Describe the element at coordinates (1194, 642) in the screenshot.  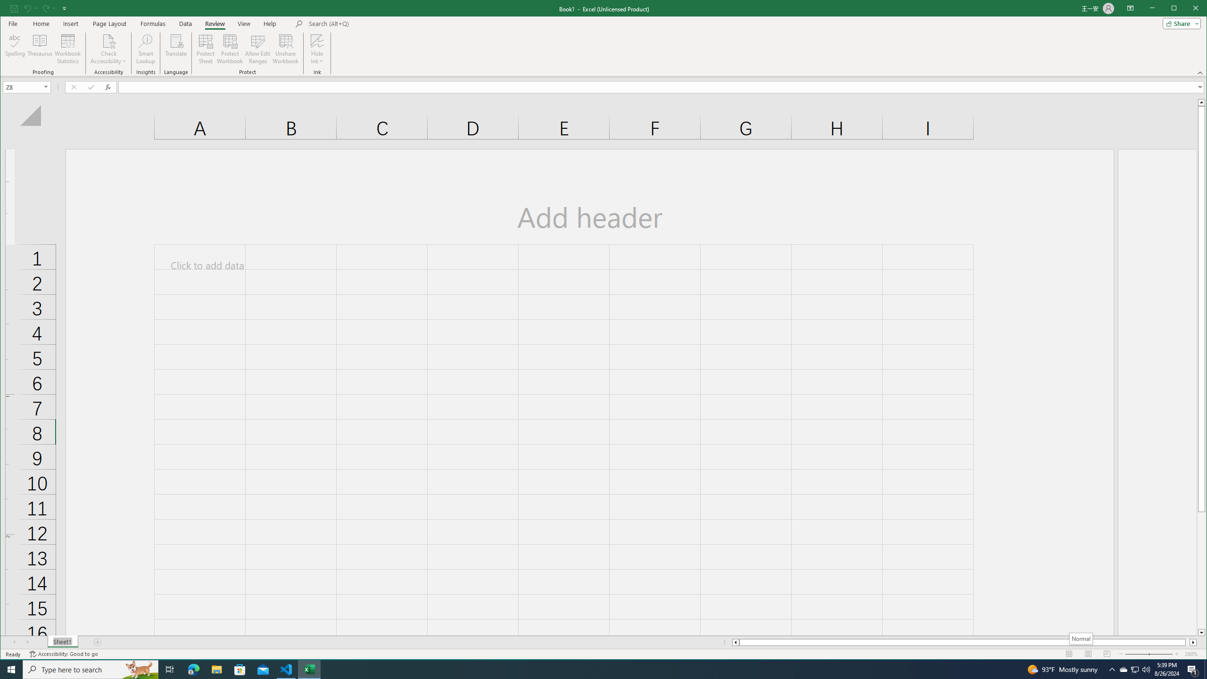
I see `Save` at that location.